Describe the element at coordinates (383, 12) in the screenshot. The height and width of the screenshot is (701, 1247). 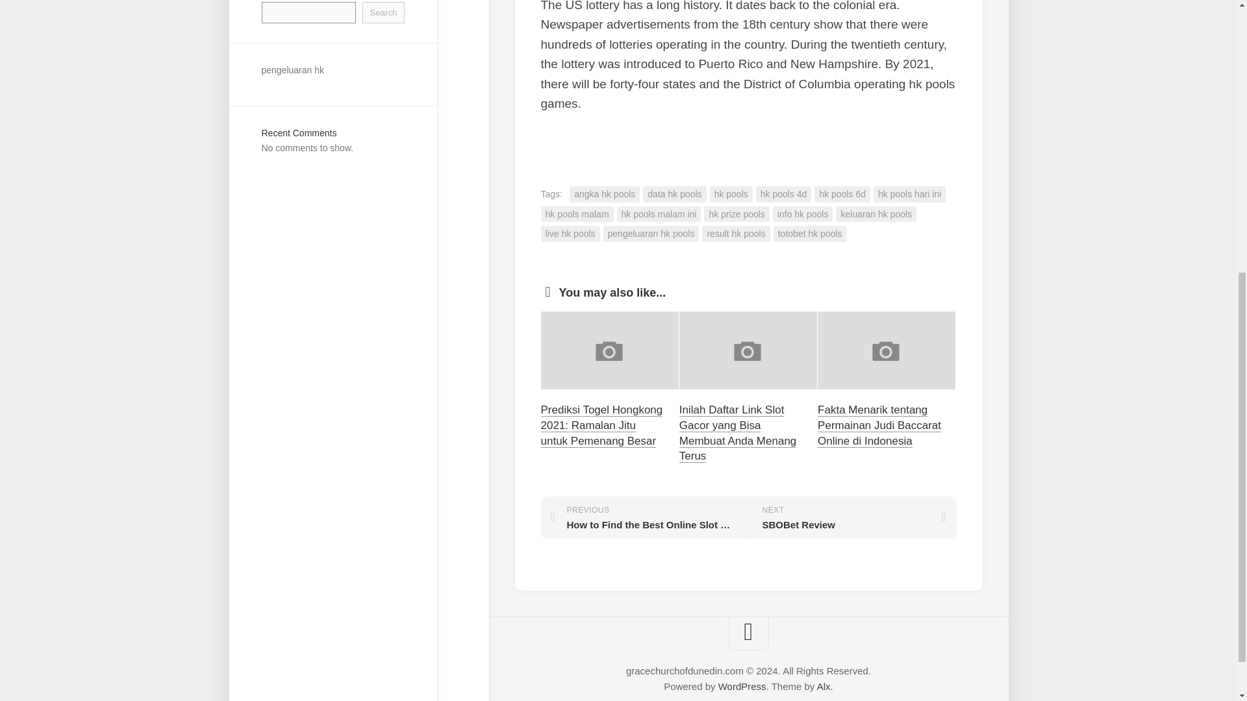
I see `Search` at that location.